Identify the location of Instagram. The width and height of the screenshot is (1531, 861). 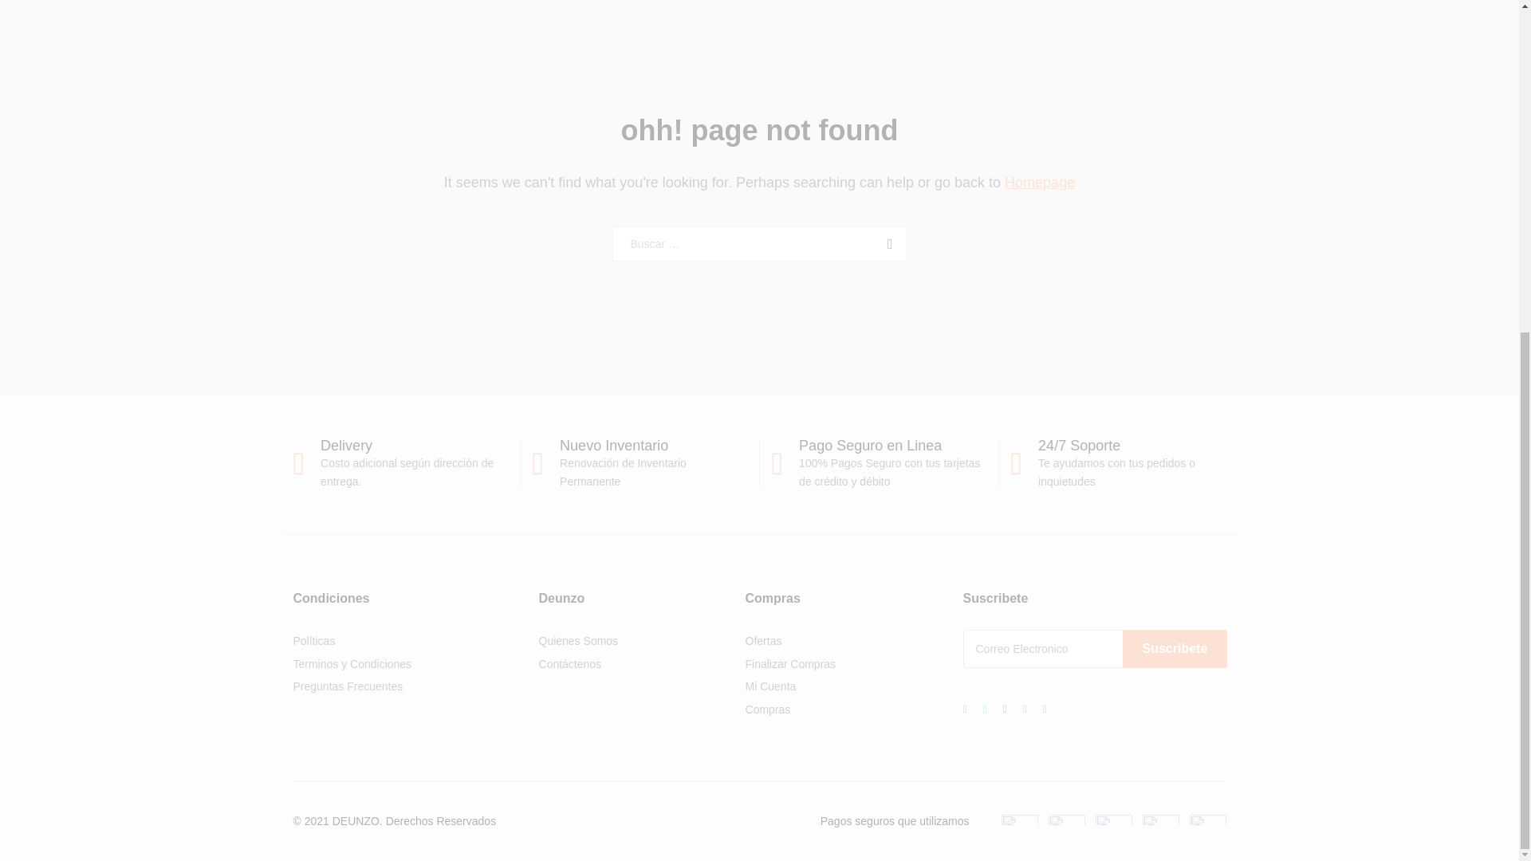
(1045, 708).